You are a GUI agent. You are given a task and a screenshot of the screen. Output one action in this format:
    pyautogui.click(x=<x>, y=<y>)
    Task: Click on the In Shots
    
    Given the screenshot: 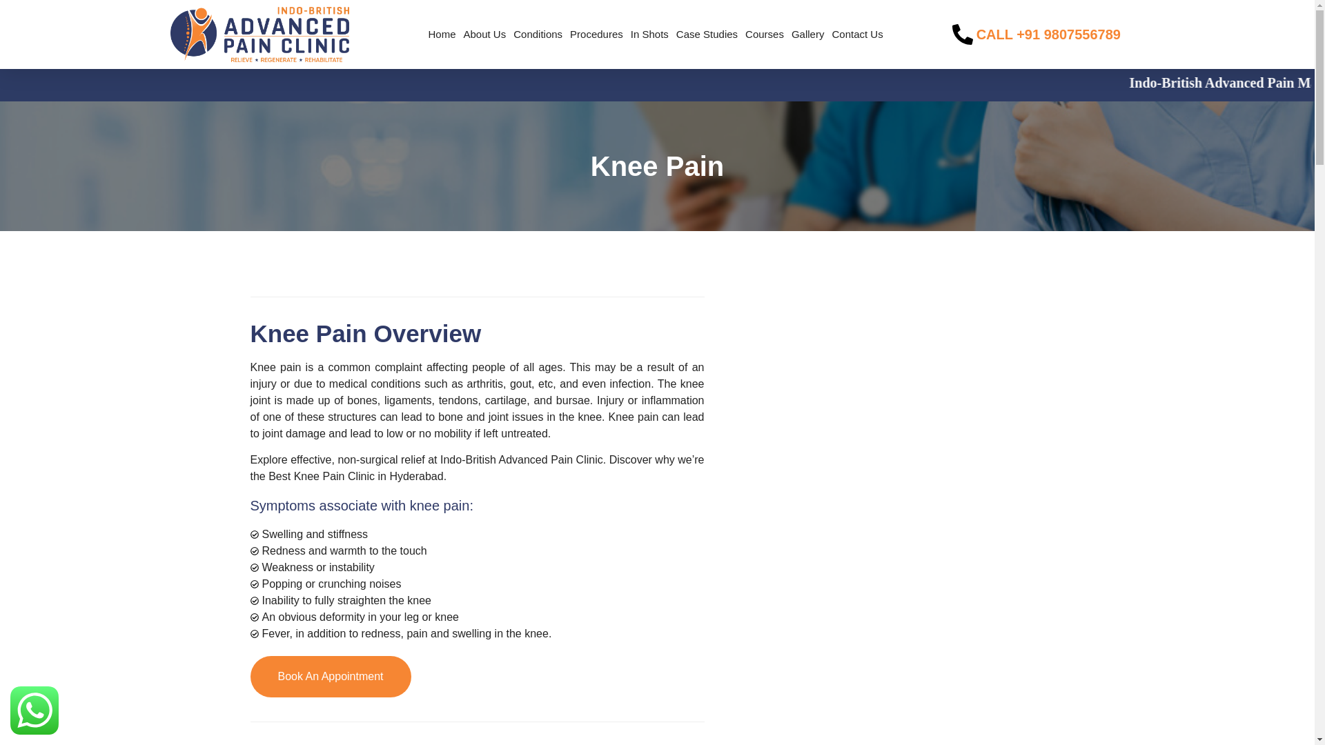 What is the action you would take?
    pyautogui.click(x=649, y=34)
    